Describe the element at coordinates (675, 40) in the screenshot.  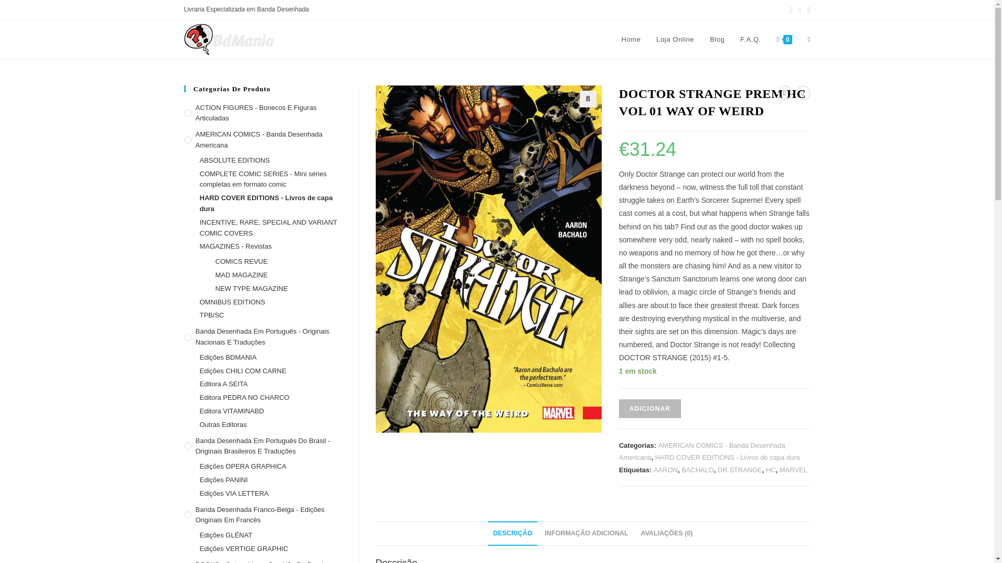
I see `Loja Online` at that location.